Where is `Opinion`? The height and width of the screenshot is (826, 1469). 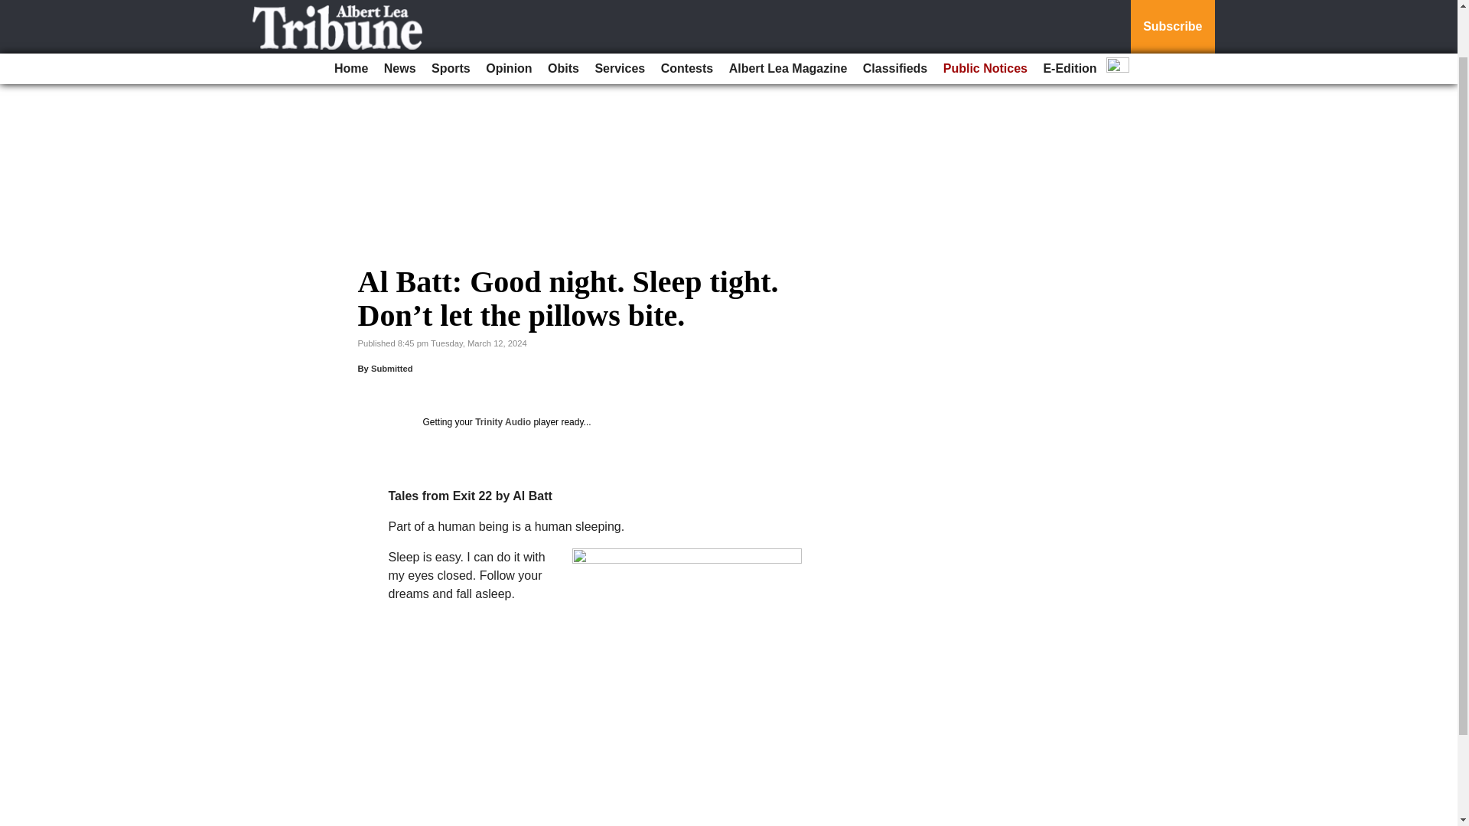 Opinion is located at coordinates (508, 14).